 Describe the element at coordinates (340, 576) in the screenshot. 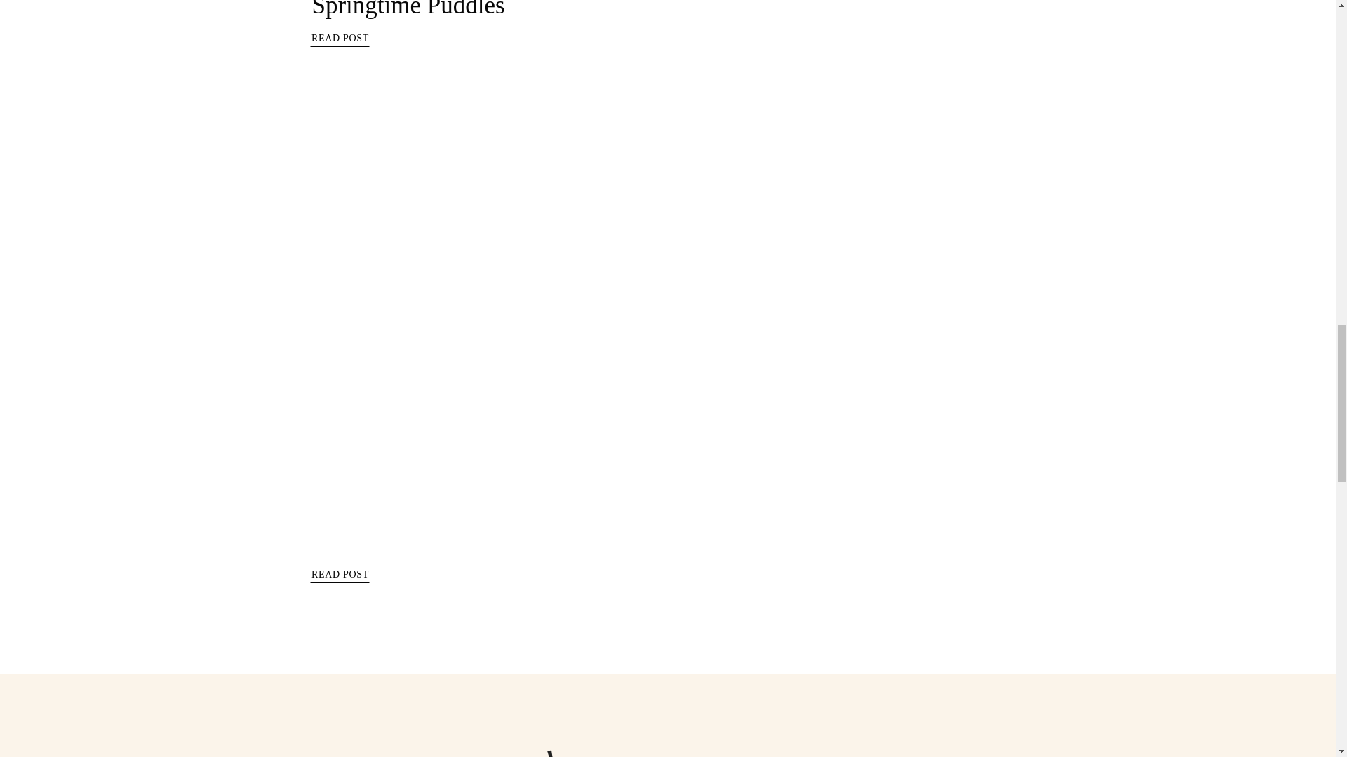

I see `READ POST` at that location.